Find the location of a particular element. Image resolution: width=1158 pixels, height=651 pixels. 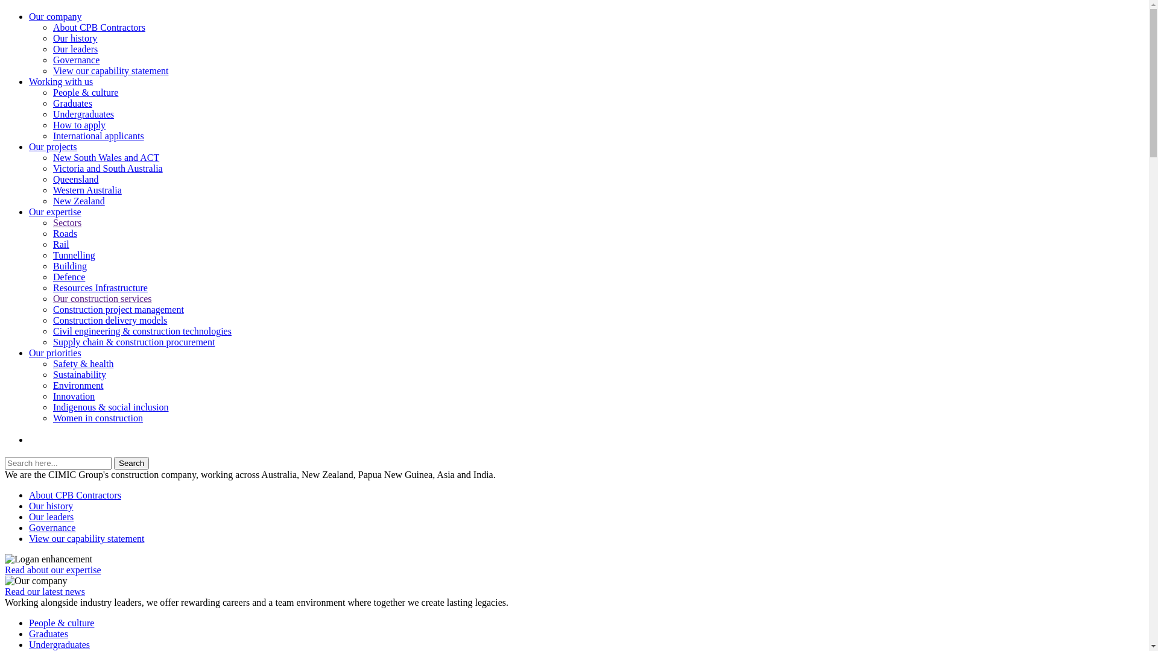

Defence is located at coordinates (69, 277).